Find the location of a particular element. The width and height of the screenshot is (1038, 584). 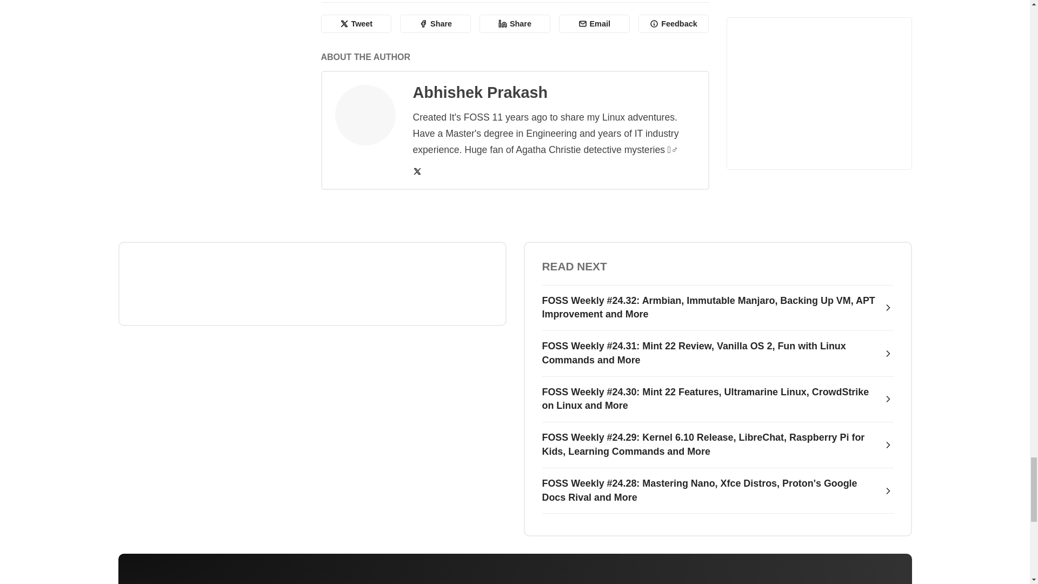

Twitter is located at coordinates (417, 171).